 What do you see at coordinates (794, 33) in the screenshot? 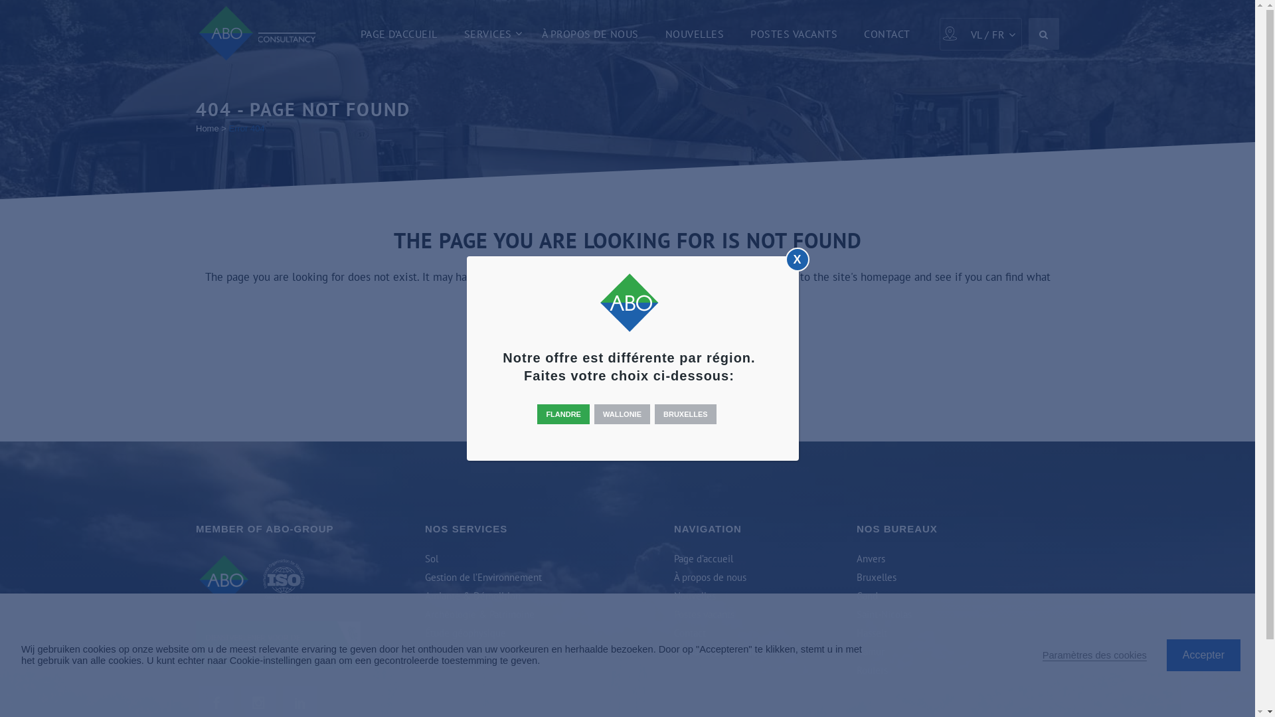
I see `POSTES VACANTS` at bounding box center [794, 33].